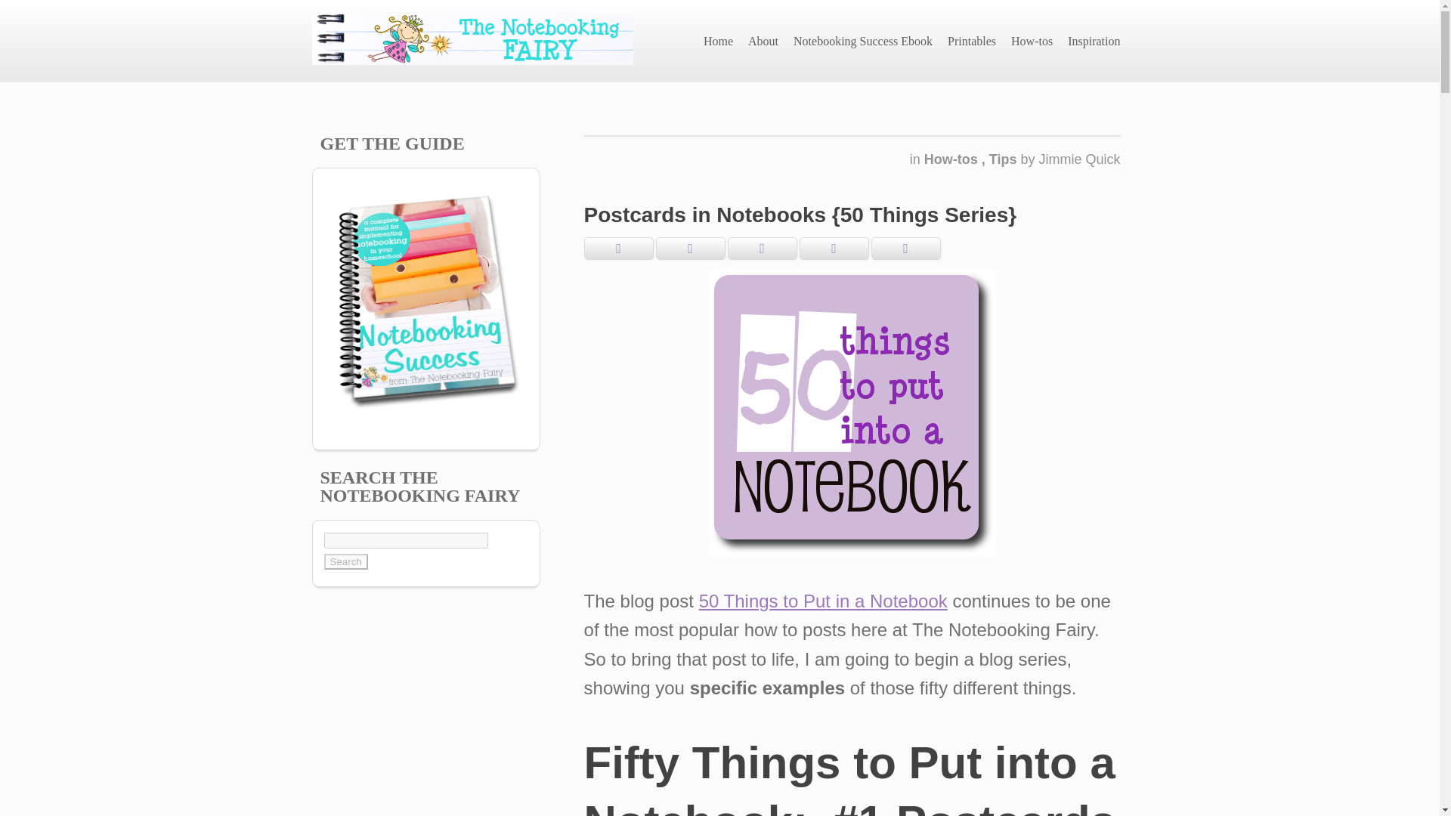 The width and height of the screenshot is (1451, 816). What do you see at coordinates (718, 41) in the screenshot?
I see `Home` at bounding box center [718, 41].